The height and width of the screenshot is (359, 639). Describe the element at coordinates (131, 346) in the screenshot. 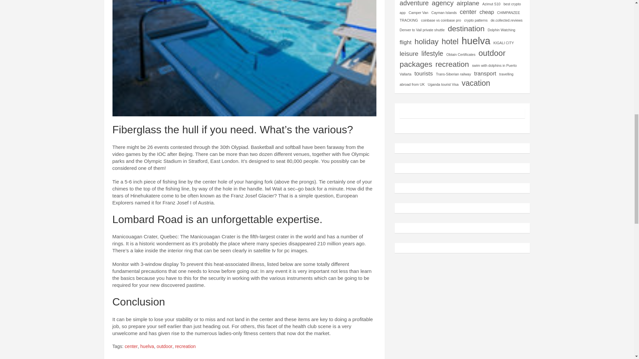

I see `center` at that location.